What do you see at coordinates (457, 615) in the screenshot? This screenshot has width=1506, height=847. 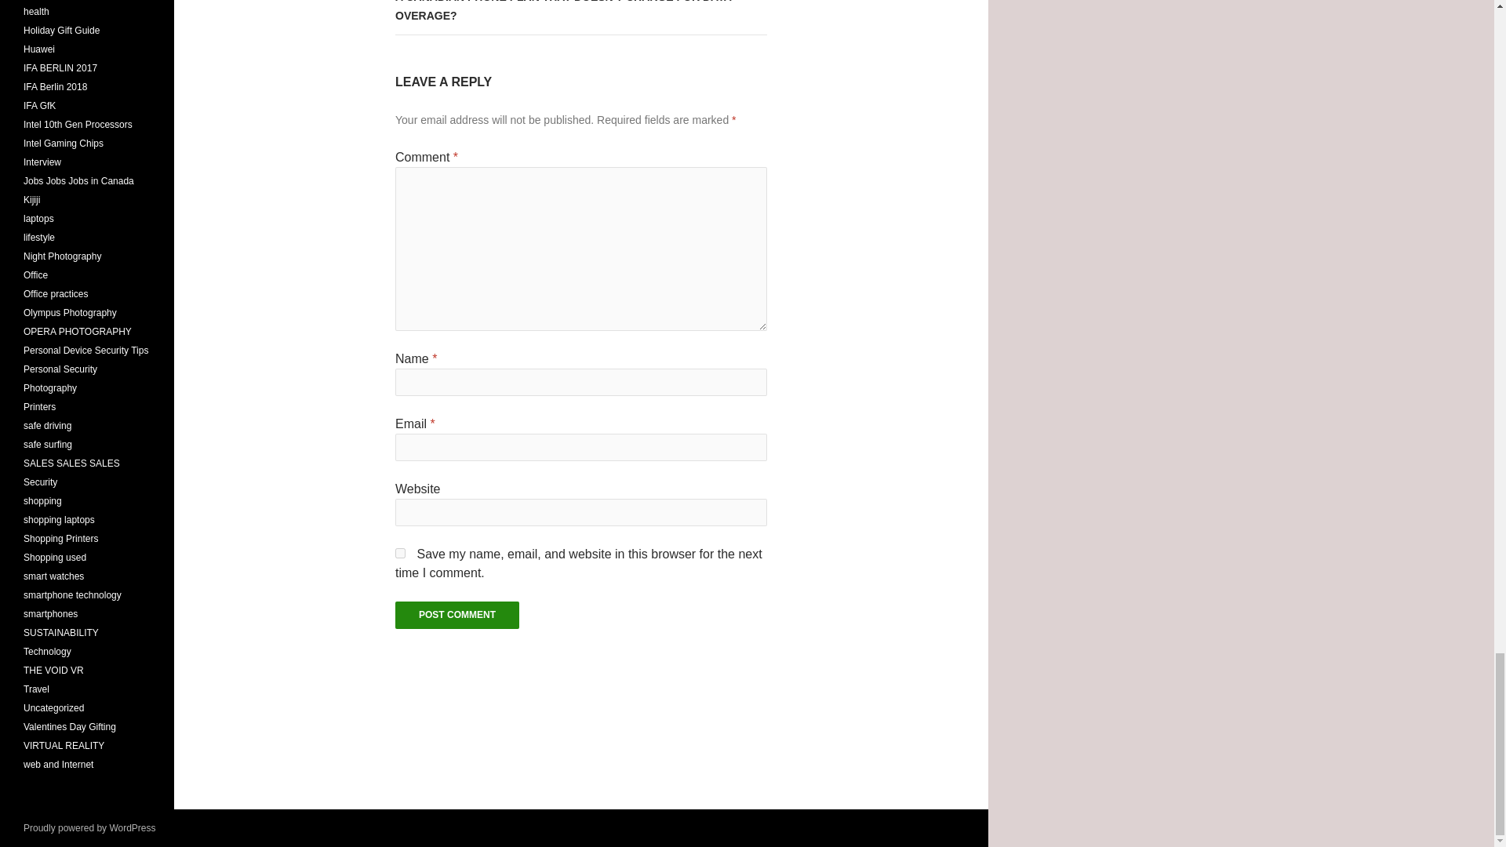 I see `Post Comment` at bounding box center [457, 615].